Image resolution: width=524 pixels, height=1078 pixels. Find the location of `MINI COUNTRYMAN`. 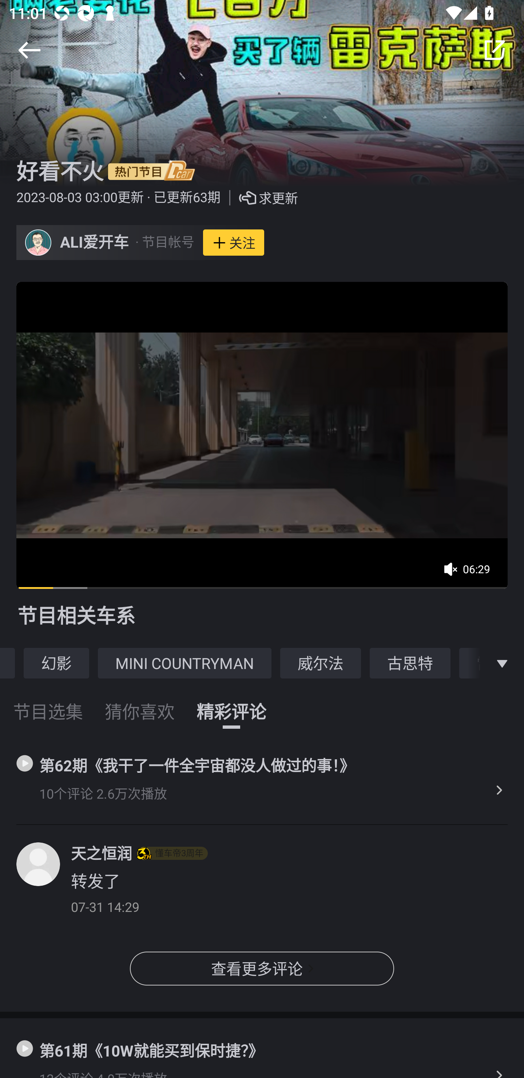

MINI COUNTRYMAN is located at coordinates (184, 663).